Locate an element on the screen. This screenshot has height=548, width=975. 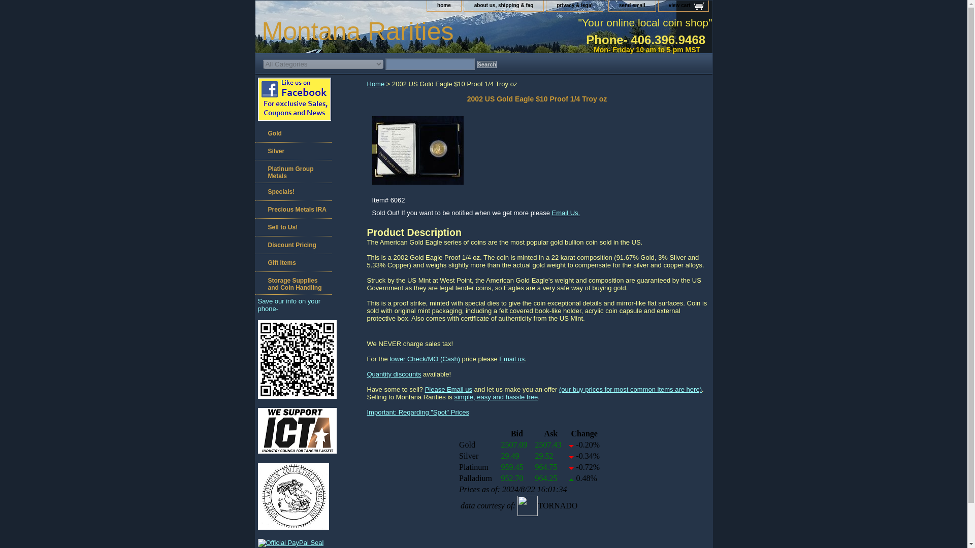
Please Email us is located at coordinates (448, 390).